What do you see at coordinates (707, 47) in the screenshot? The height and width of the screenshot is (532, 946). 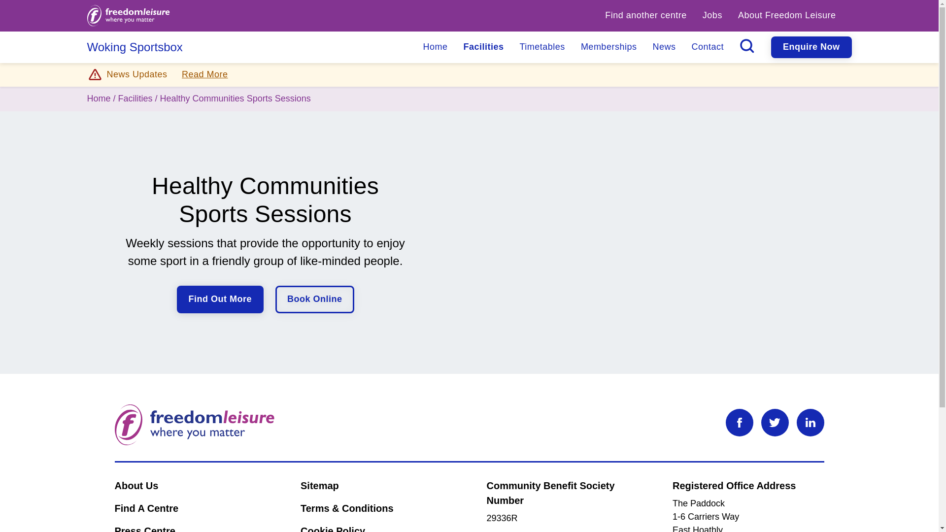 I see `Contact` at bounding box center [707, 47].